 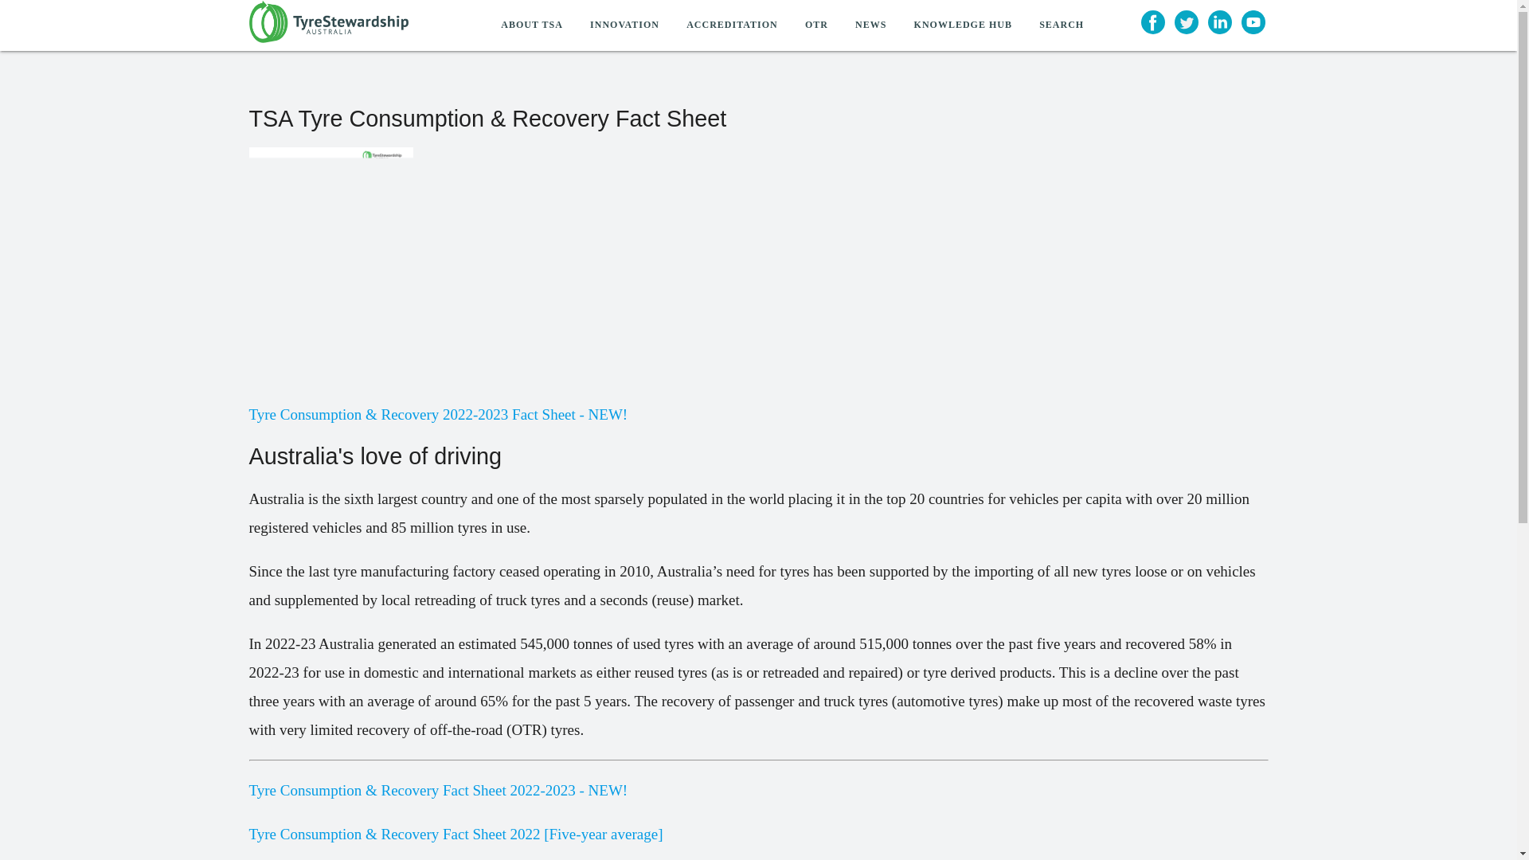 I want to click on NEWS, so click(x=871, y=25).